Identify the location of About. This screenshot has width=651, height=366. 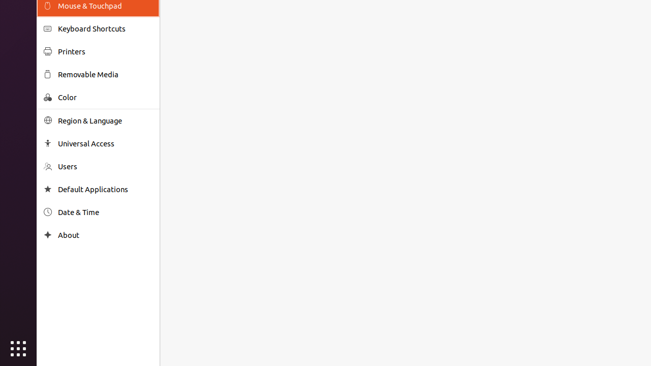
(105, 235).